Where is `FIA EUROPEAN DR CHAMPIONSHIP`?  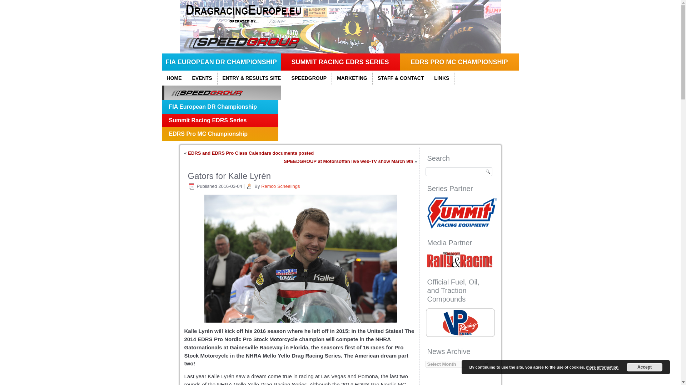
FIA EUROPEAN DR CHAMPIONSHIP is located at coordinates (221, 62).